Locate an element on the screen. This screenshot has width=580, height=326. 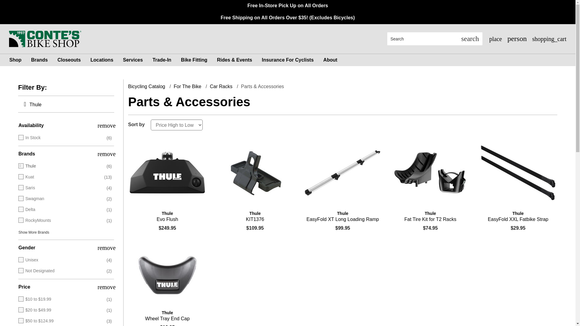
Conte's Bike Shop Home Page is located at coordinates (45, 38).